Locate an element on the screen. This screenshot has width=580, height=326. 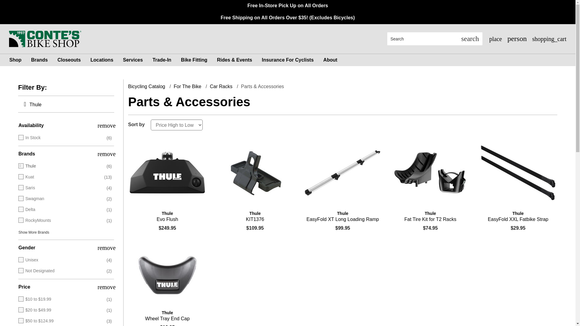
Conte's Bike Shop Home Page is located at coordinates (45, 38).